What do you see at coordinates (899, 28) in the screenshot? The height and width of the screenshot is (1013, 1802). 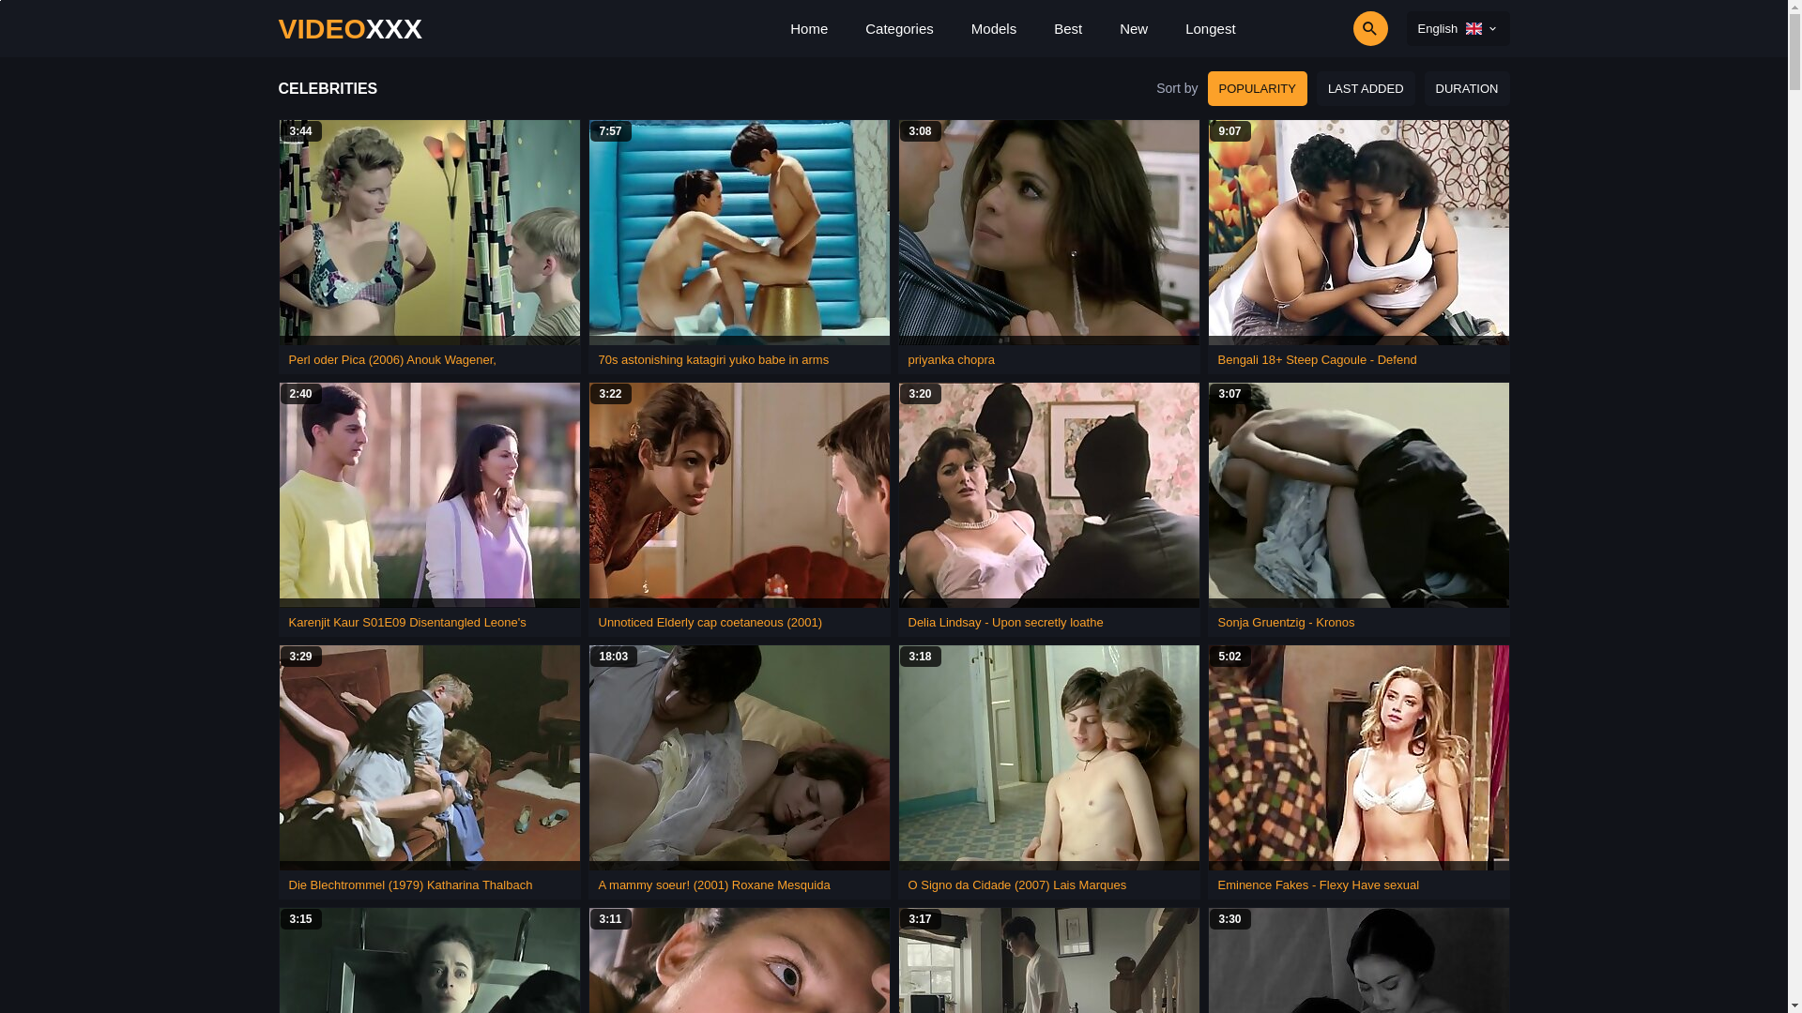 I see `Categories` at bounding box center [899, 28].